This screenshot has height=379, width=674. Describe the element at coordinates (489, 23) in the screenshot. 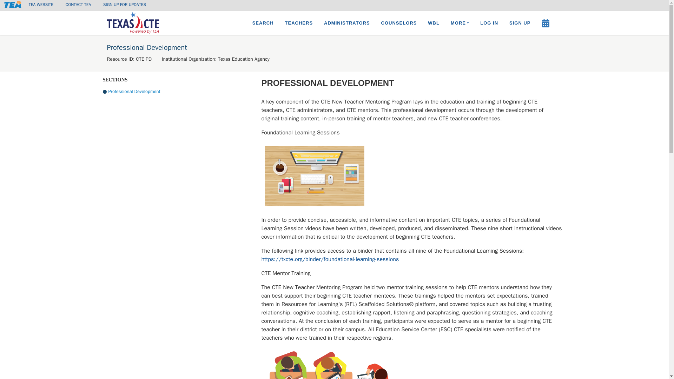

I see `LOG IN` at that location.